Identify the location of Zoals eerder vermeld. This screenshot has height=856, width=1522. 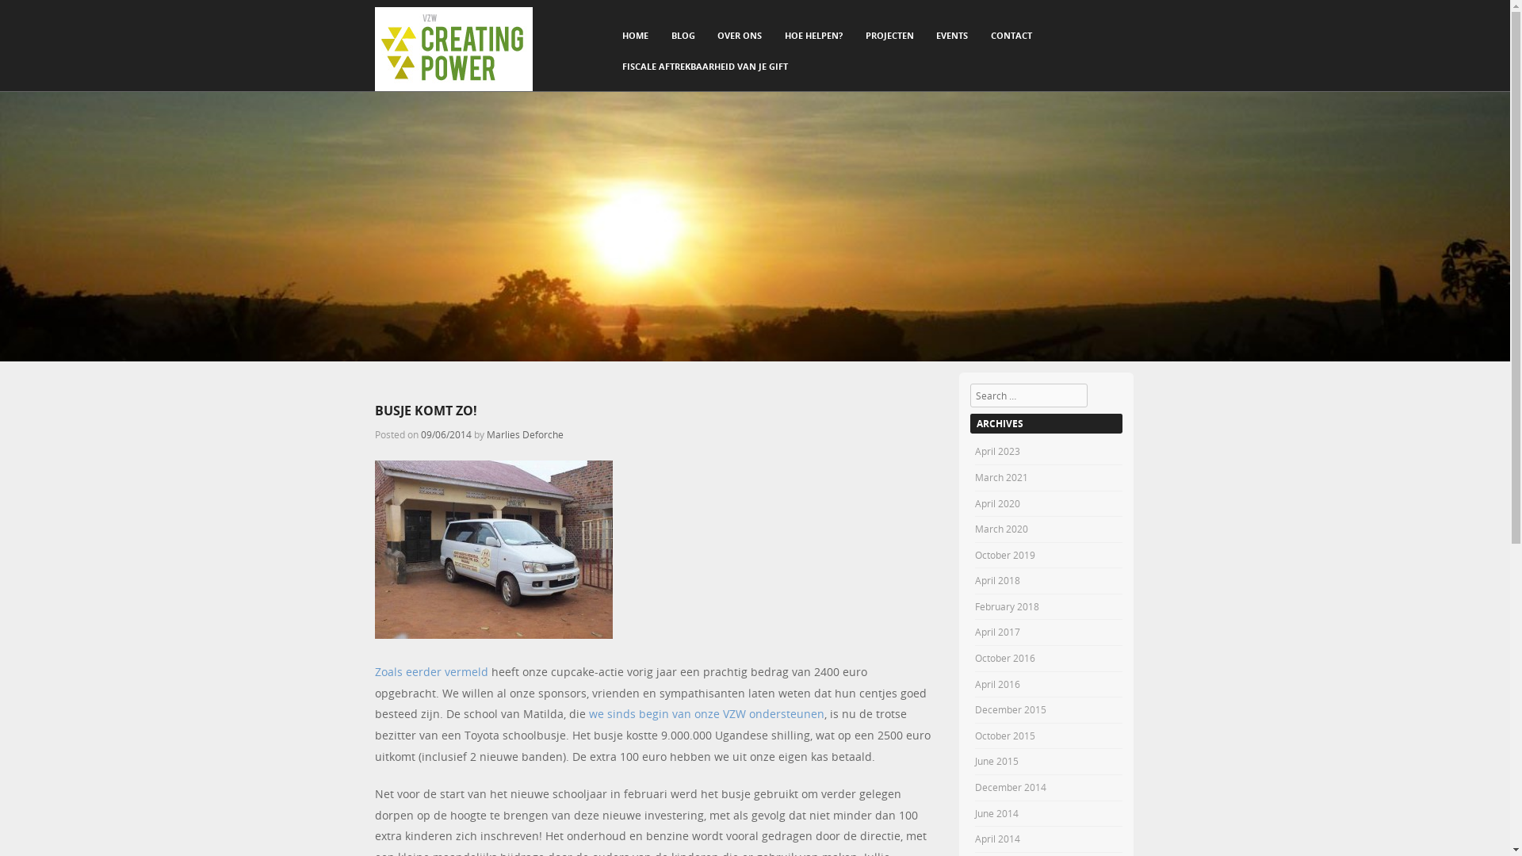
(431, 672).